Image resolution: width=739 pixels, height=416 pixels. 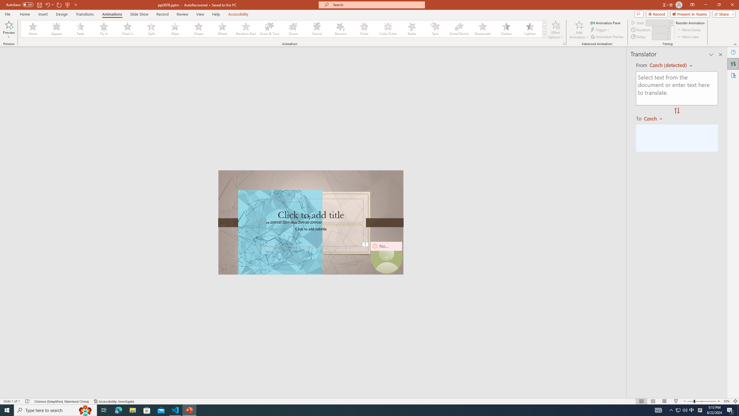 I want to click on Earth - Wikipedia, so click(x=12, y=228).